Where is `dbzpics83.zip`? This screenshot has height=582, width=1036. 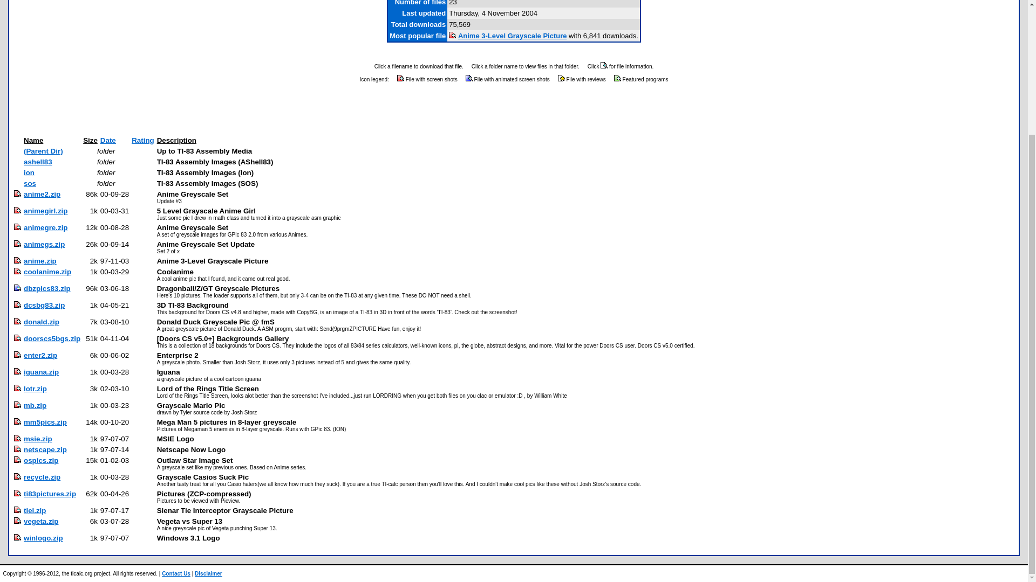
dbzpics83.zip is located at coordinates (47, 289).